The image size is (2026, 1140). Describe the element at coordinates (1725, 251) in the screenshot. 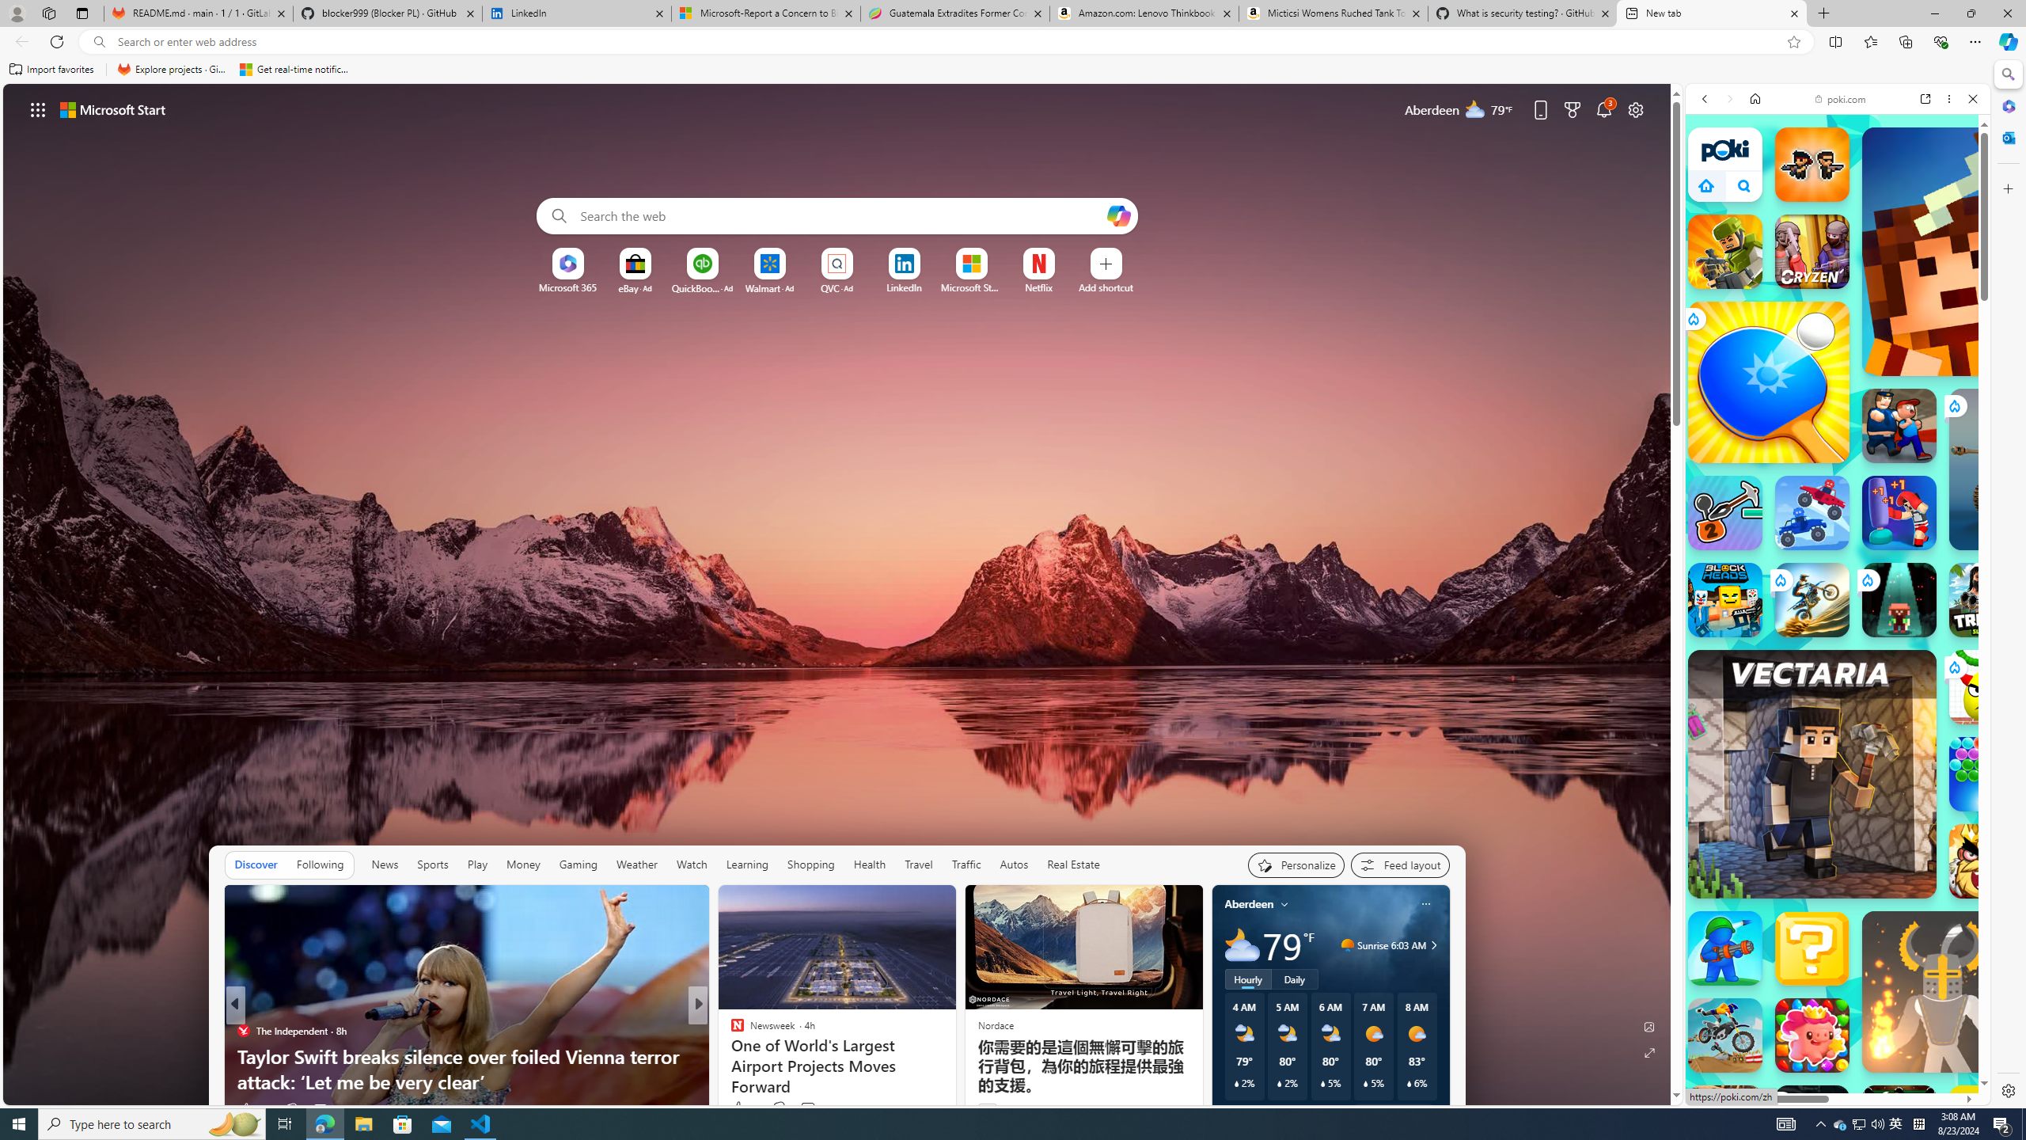

I see `Kour.io Kour.io` at that location.